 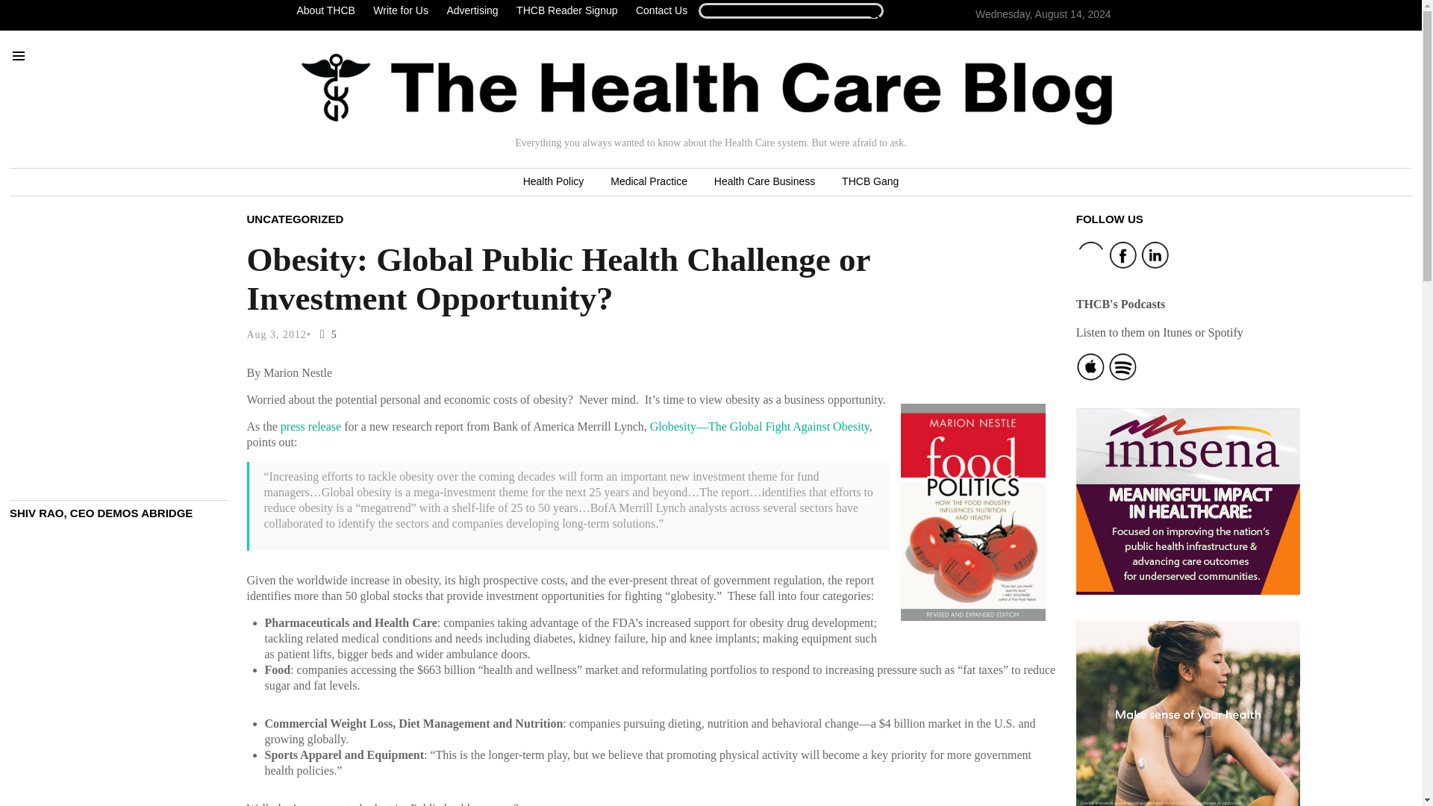 I want to click on Medical Practice, so click(x=649, y=182).